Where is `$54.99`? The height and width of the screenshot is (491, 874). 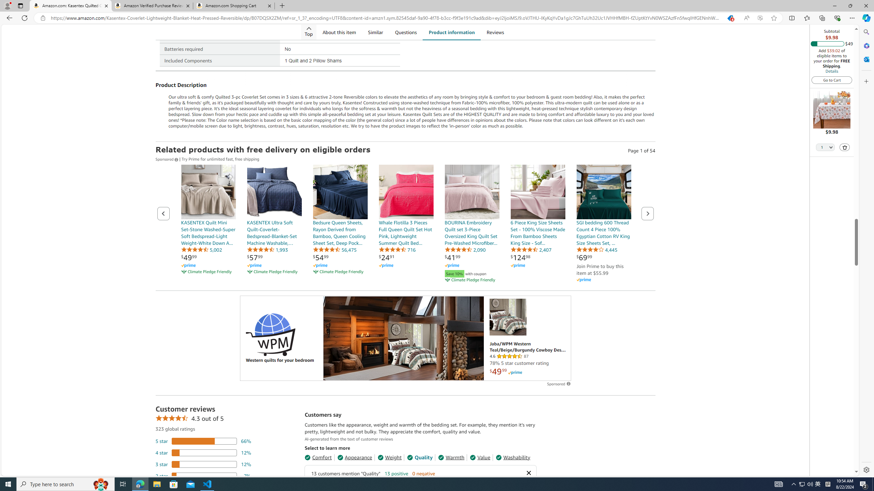 $54.99 is located at coordinates (321, 257).